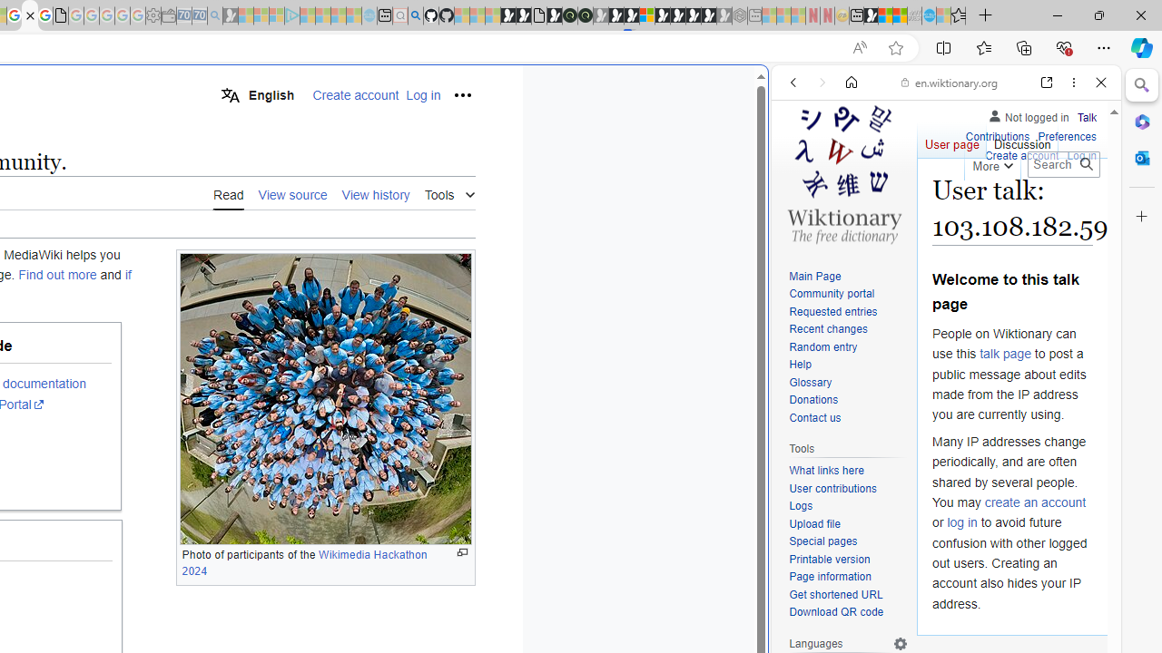 Image resolution: width=1162 pixels, height=653 pixels. What do you see at coordinates (229, 194) in the screenshot?
I see `Read` at bounding box center [229, 194].